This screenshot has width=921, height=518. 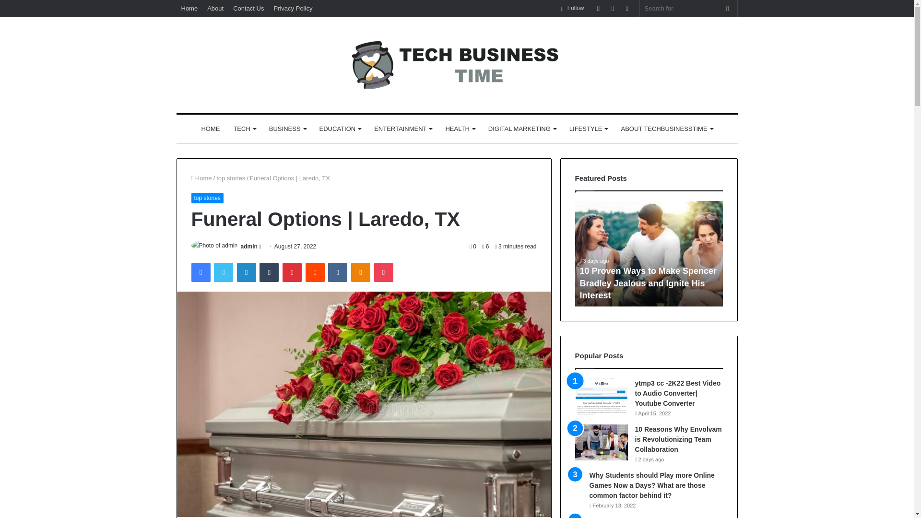 I want to click on LinkedIn, so click(x=246, y=272).